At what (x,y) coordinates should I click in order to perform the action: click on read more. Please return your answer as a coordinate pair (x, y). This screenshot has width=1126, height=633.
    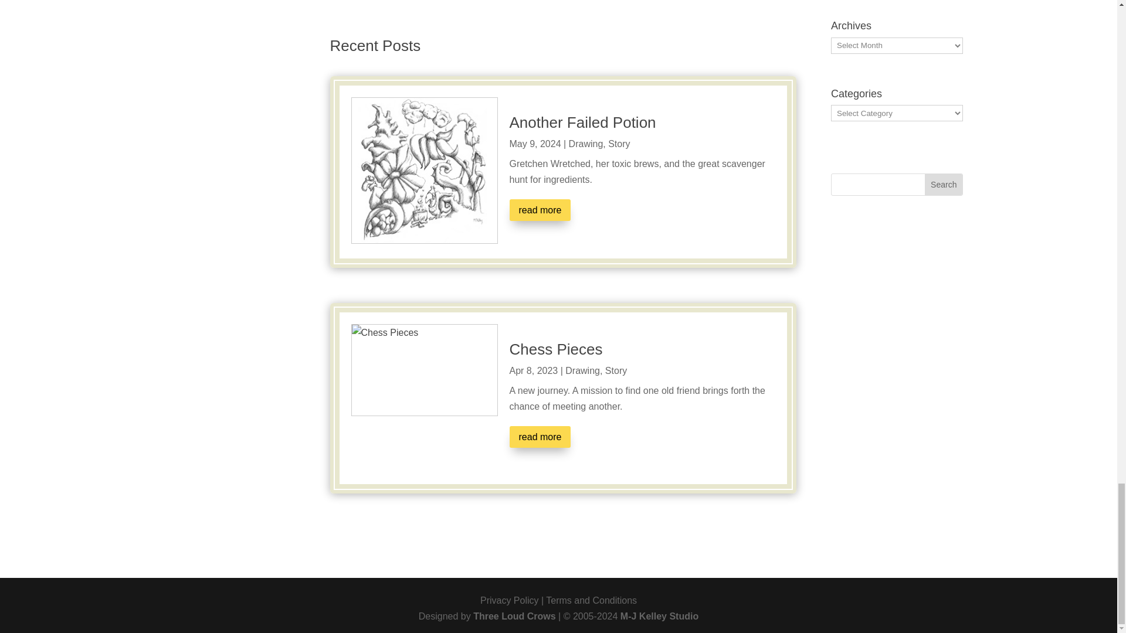
    Looking at the image, I should click on (540, 436).